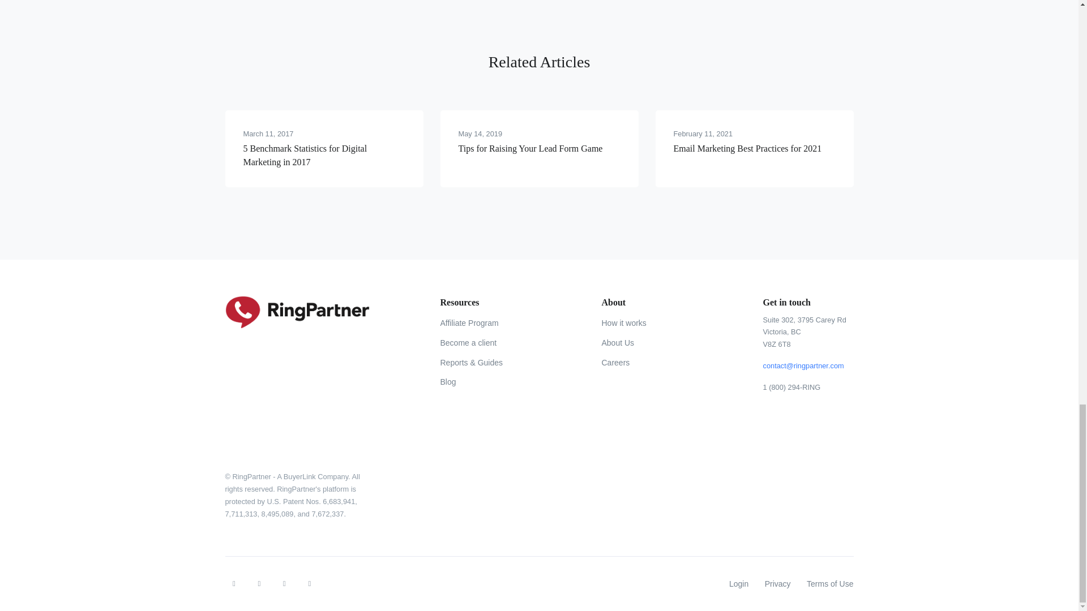 The image size is (1087, 611). I want to click on Login, so click(739, 584).